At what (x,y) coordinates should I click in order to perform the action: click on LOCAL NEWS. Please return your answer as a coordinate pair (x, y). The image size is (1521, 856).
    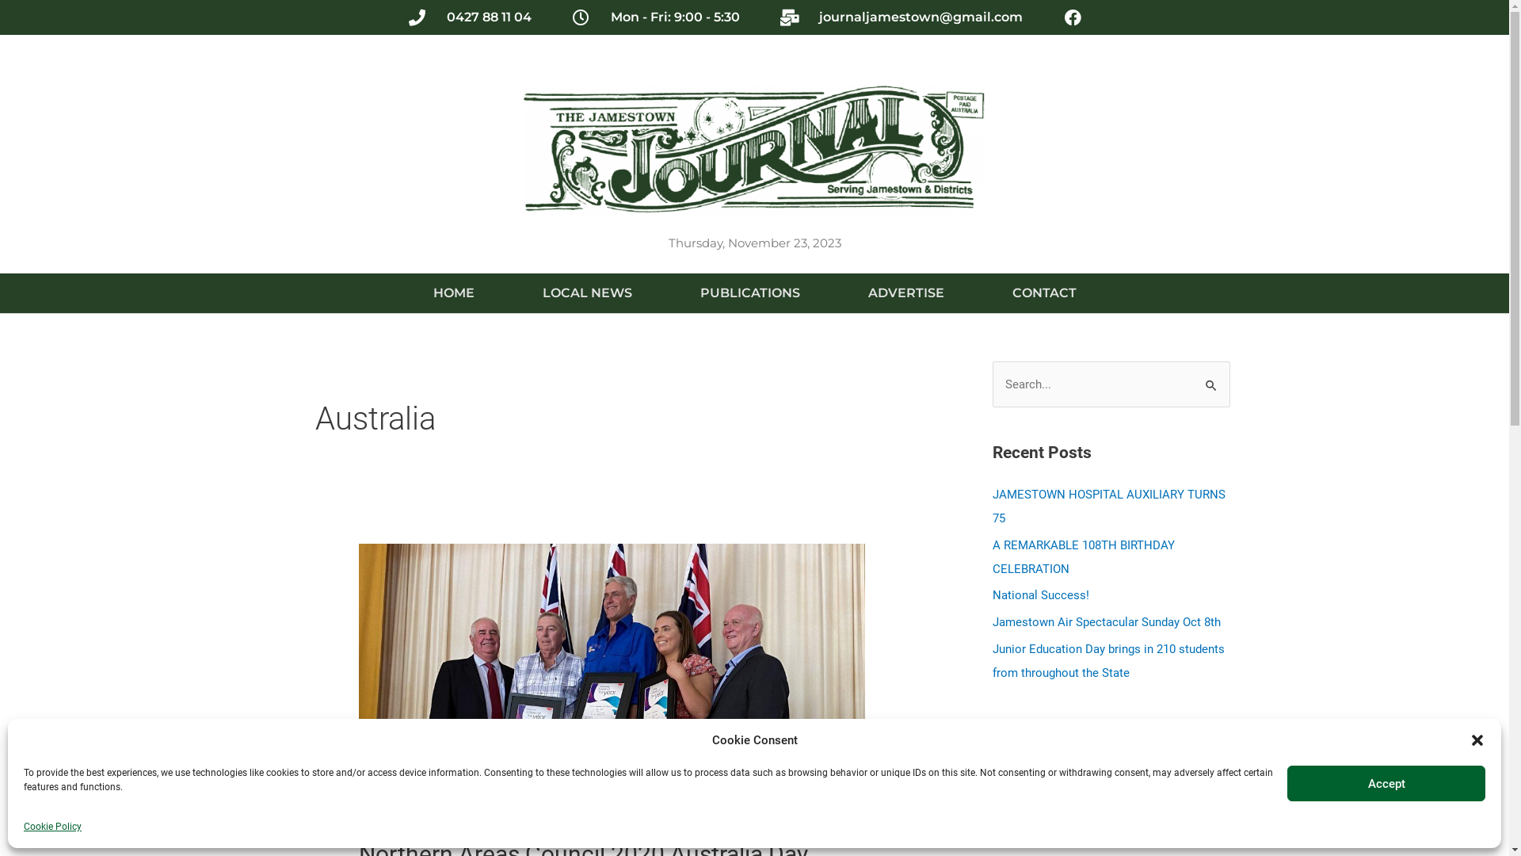
    Looking at the image, I should click on (586, 293).